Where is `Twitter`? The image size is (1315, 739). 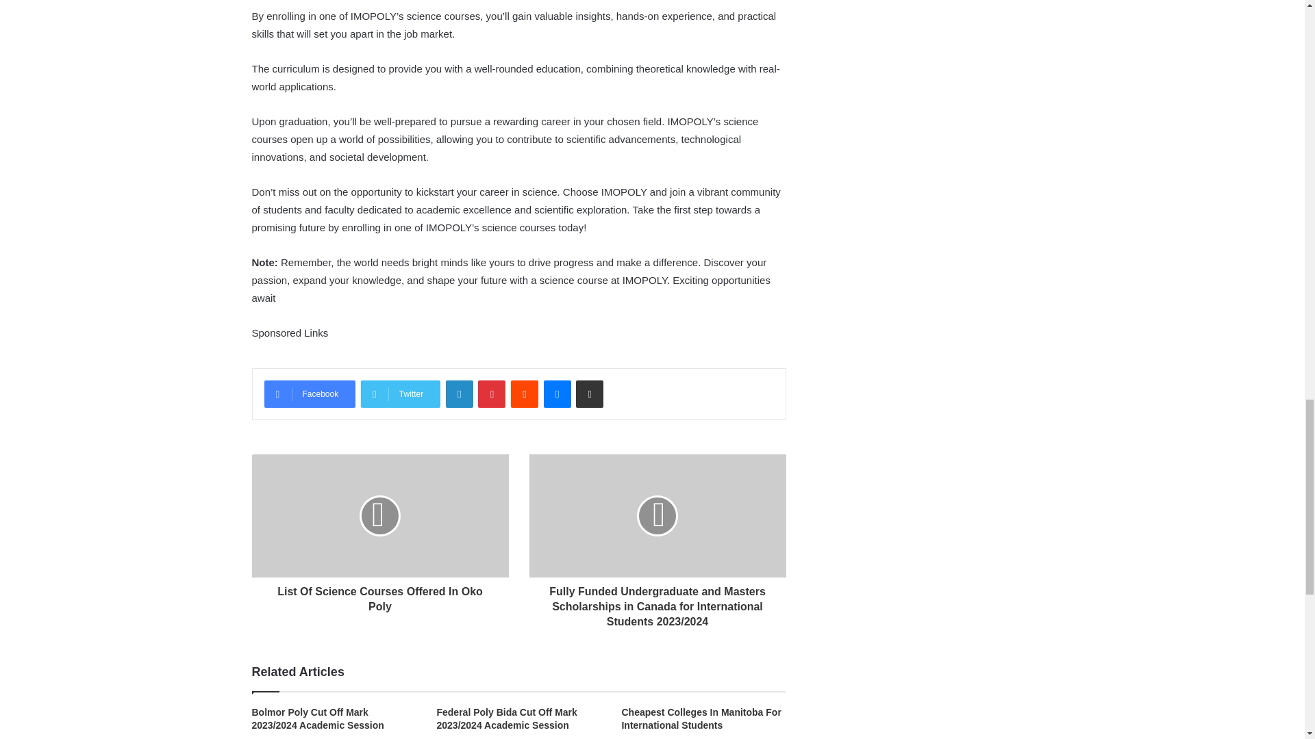
Twitter is located at coordinates (400, 394).